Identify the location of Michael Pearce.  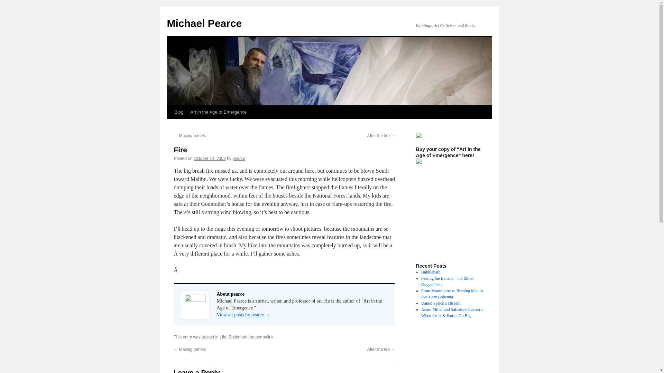
(204, 23).